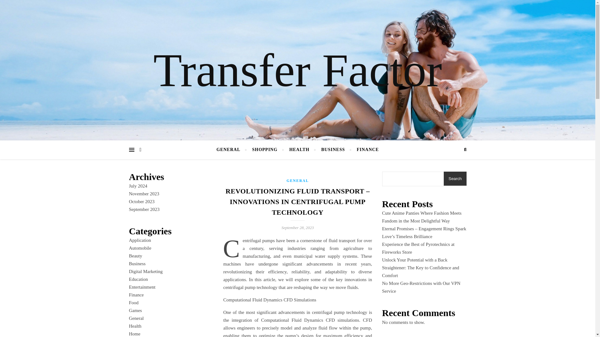 Image resolution: width=600 pixels, height=337 pixels. Describe the element at coordinates (140, 248) in the screenshot. I see `Automobile` at that location.